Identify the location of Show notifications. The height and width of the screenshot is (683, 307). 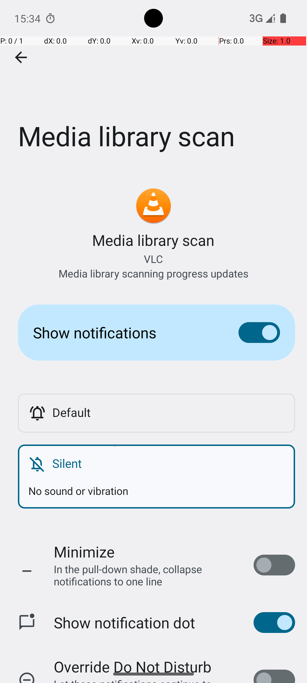
(127, 332).